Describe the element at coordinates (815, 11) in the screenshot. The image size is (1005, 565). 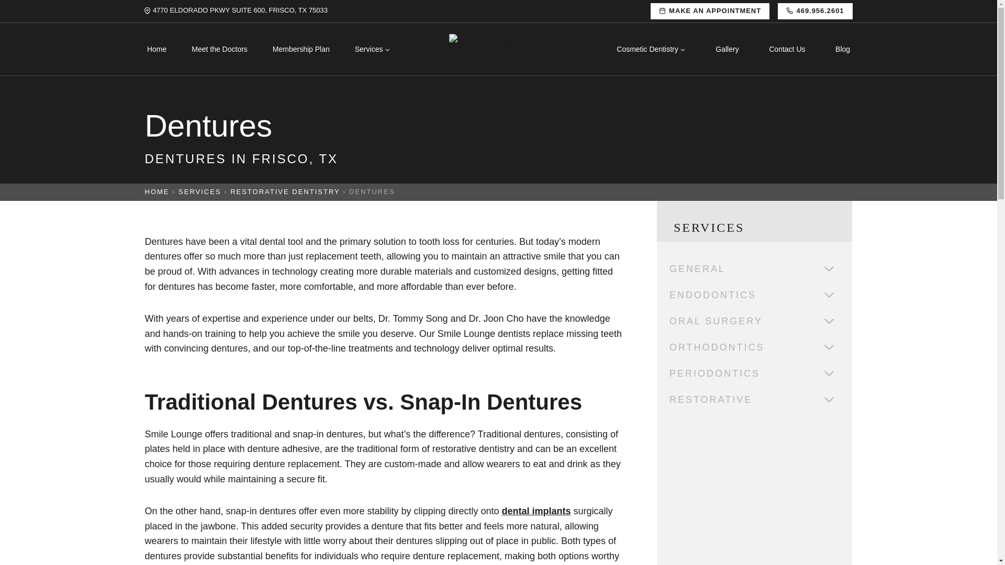
I see `469.956.2601` at that location.